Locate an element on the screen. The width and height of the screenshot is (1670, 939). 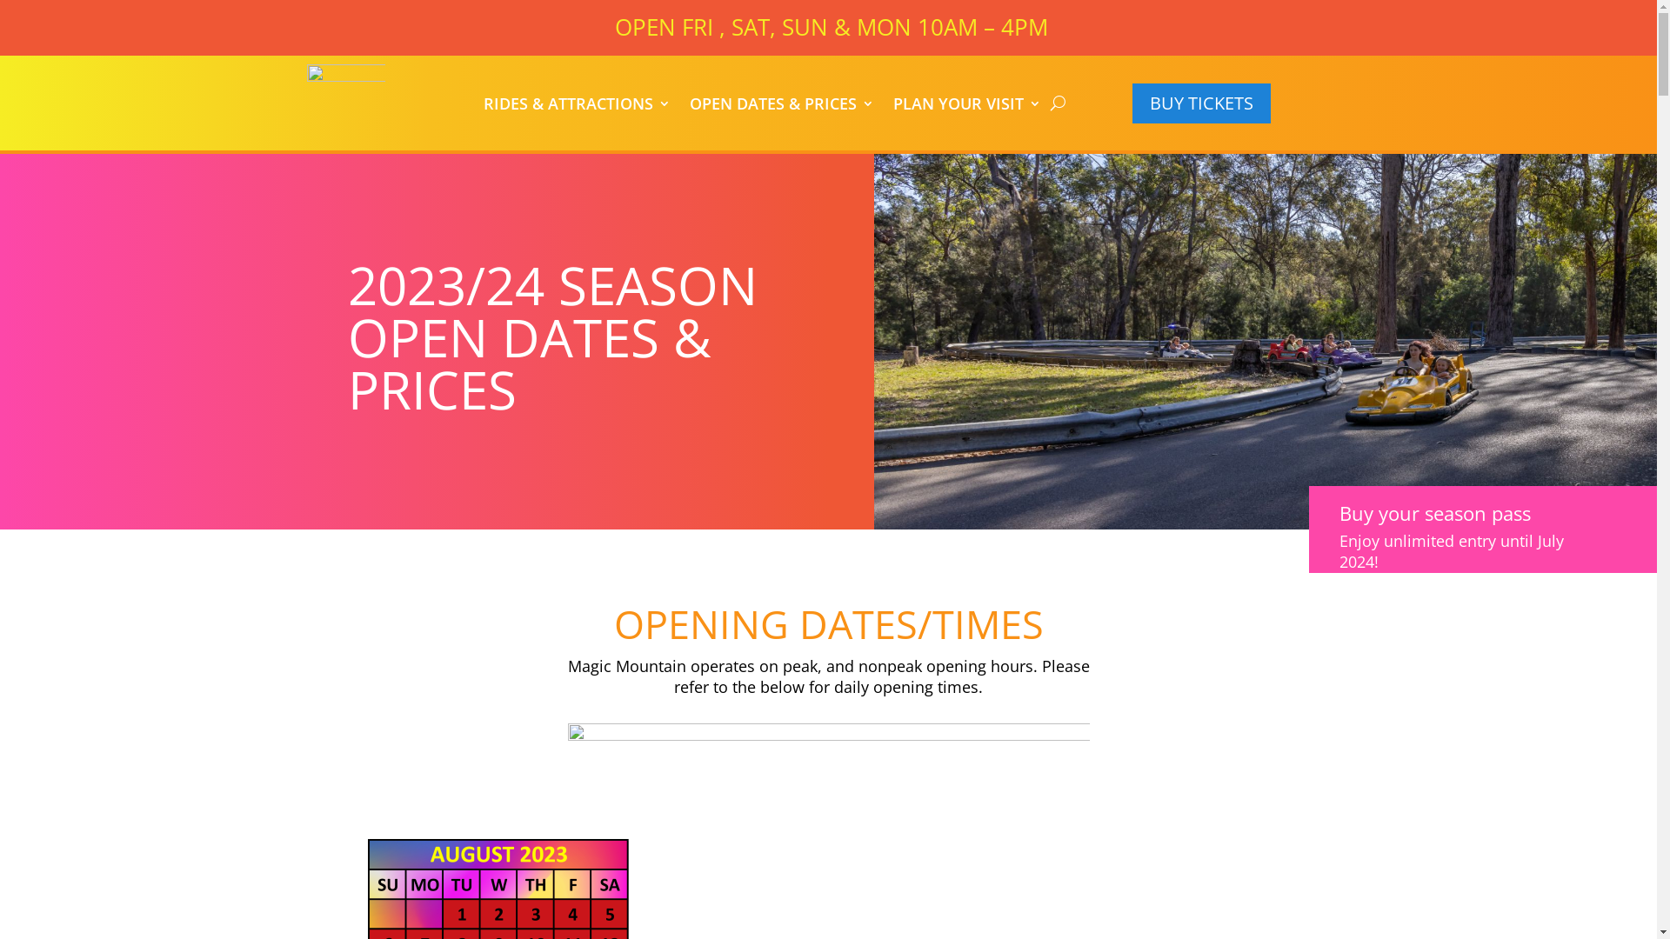
PLAN YOUR VISIT is located at coordinates (967, 103).